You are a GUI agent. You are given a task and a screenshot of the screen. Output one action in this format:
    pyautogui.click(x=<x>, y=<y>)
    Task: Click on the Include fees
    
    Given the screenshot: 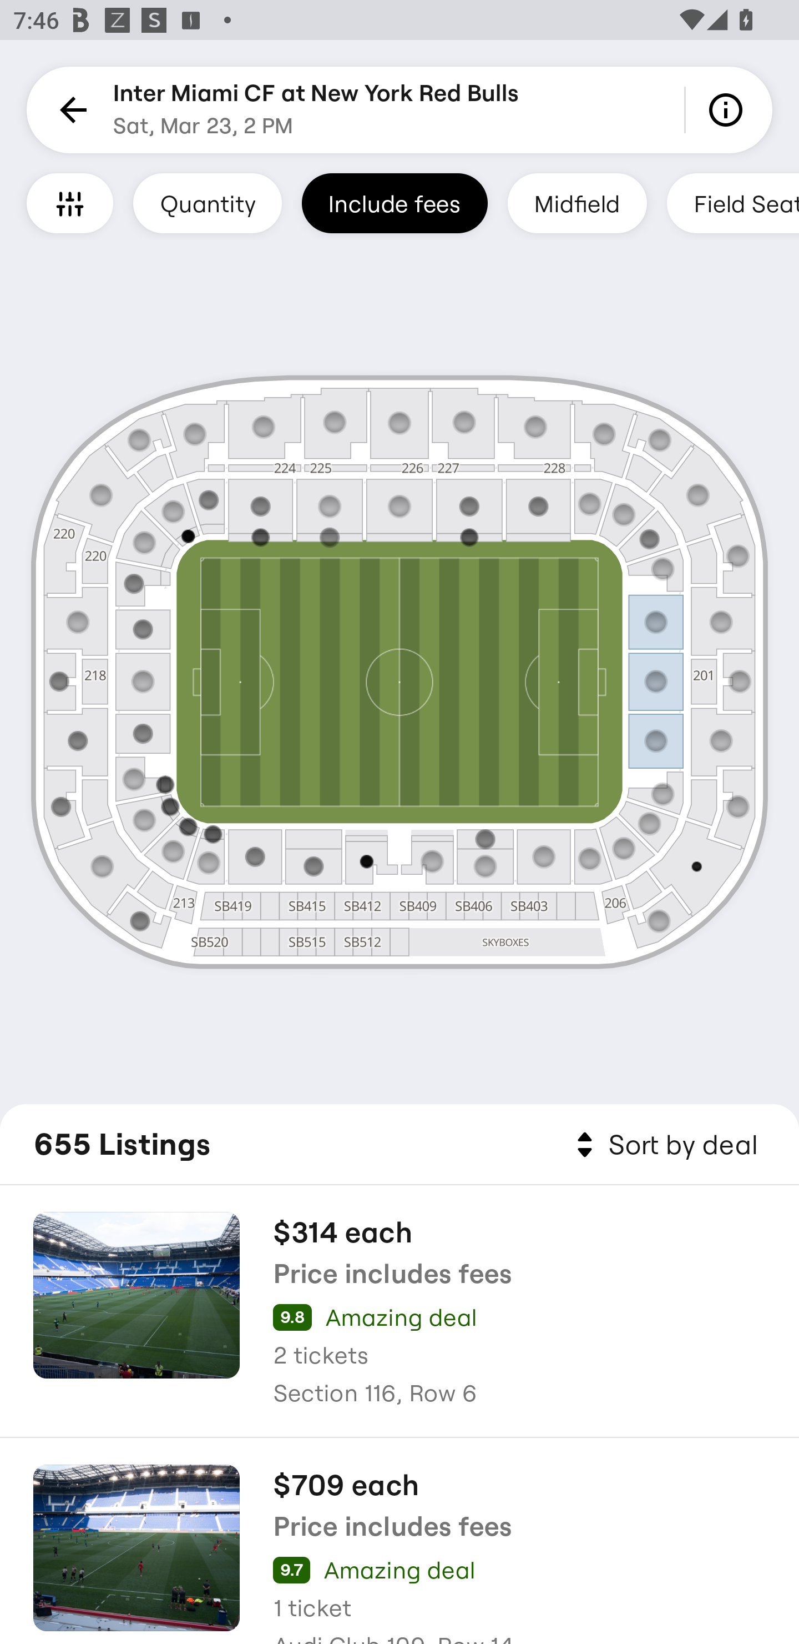 What is the action you would take?
    pyautogui.click(x=395, y=203)
    